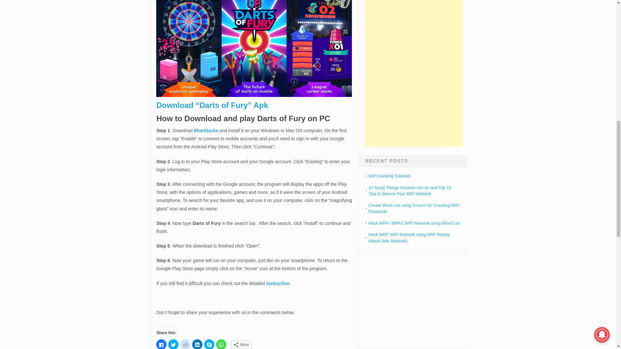 The image size is (621, 349). I want to click on Click to share on Reddit, so click(185, 344).